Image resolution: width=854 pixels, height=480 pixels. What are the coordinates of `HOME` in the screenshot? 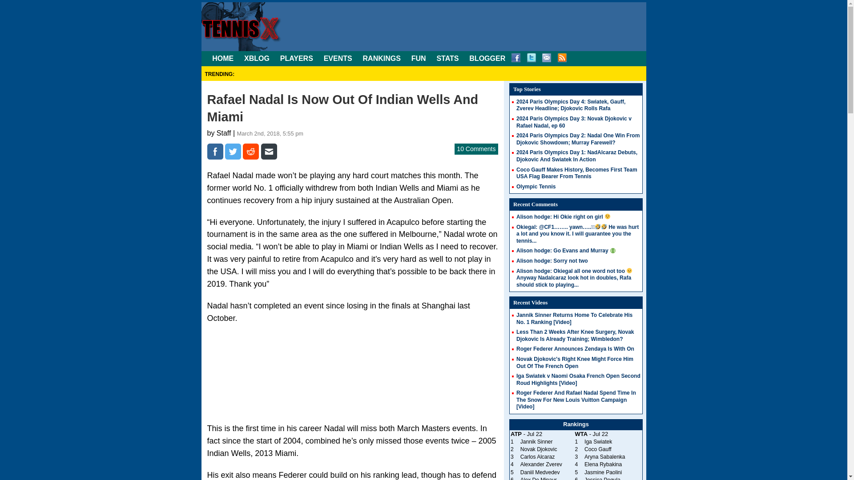 It's located at (222, 59).